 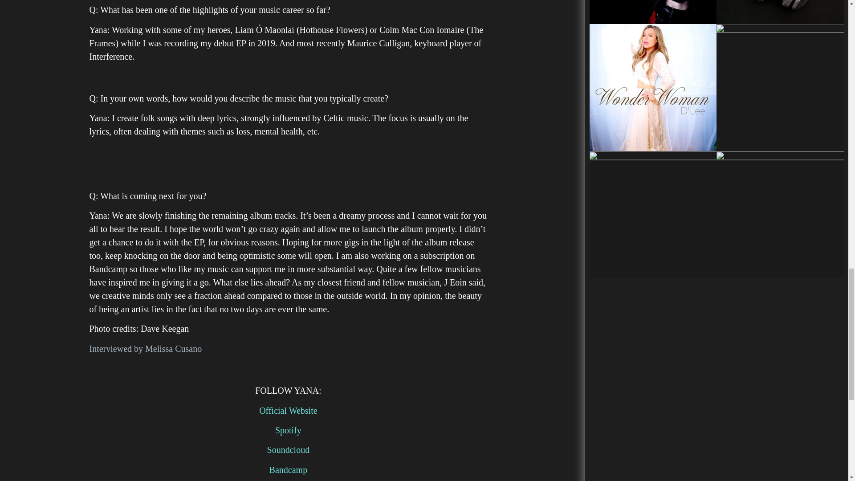 I want to click on Bandcamp, so click(x=289, y=469).